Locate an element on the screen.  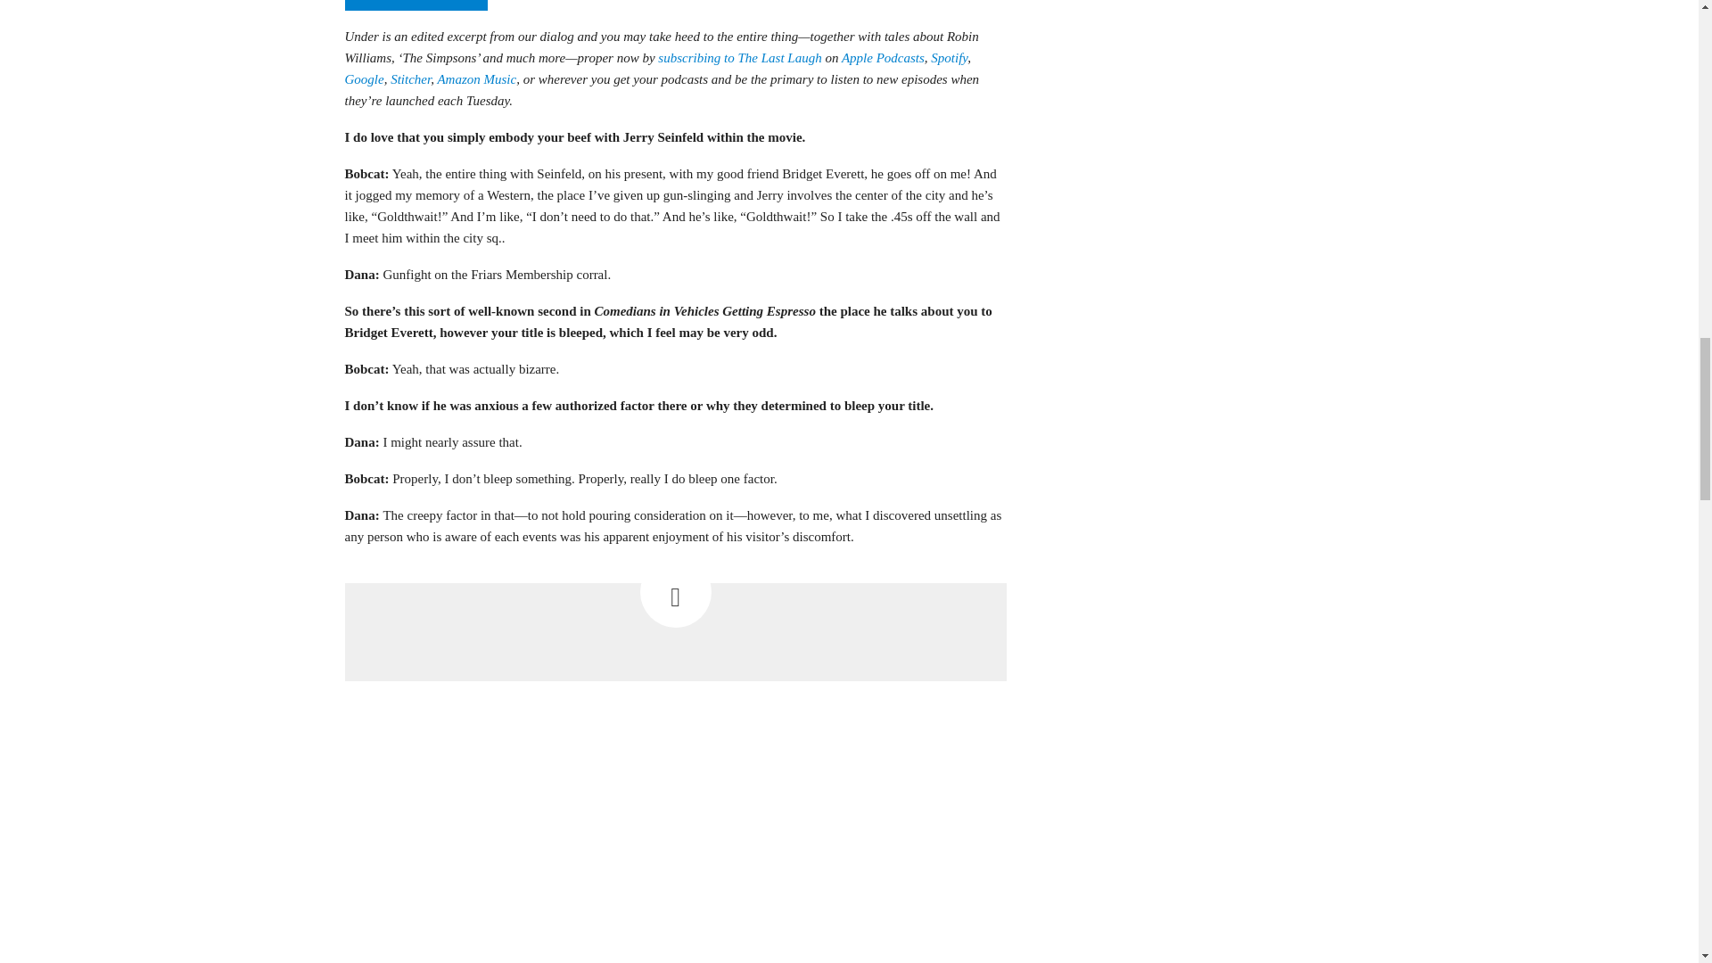
subscribing to The Last Laugh is located at coordinates (739, 58).